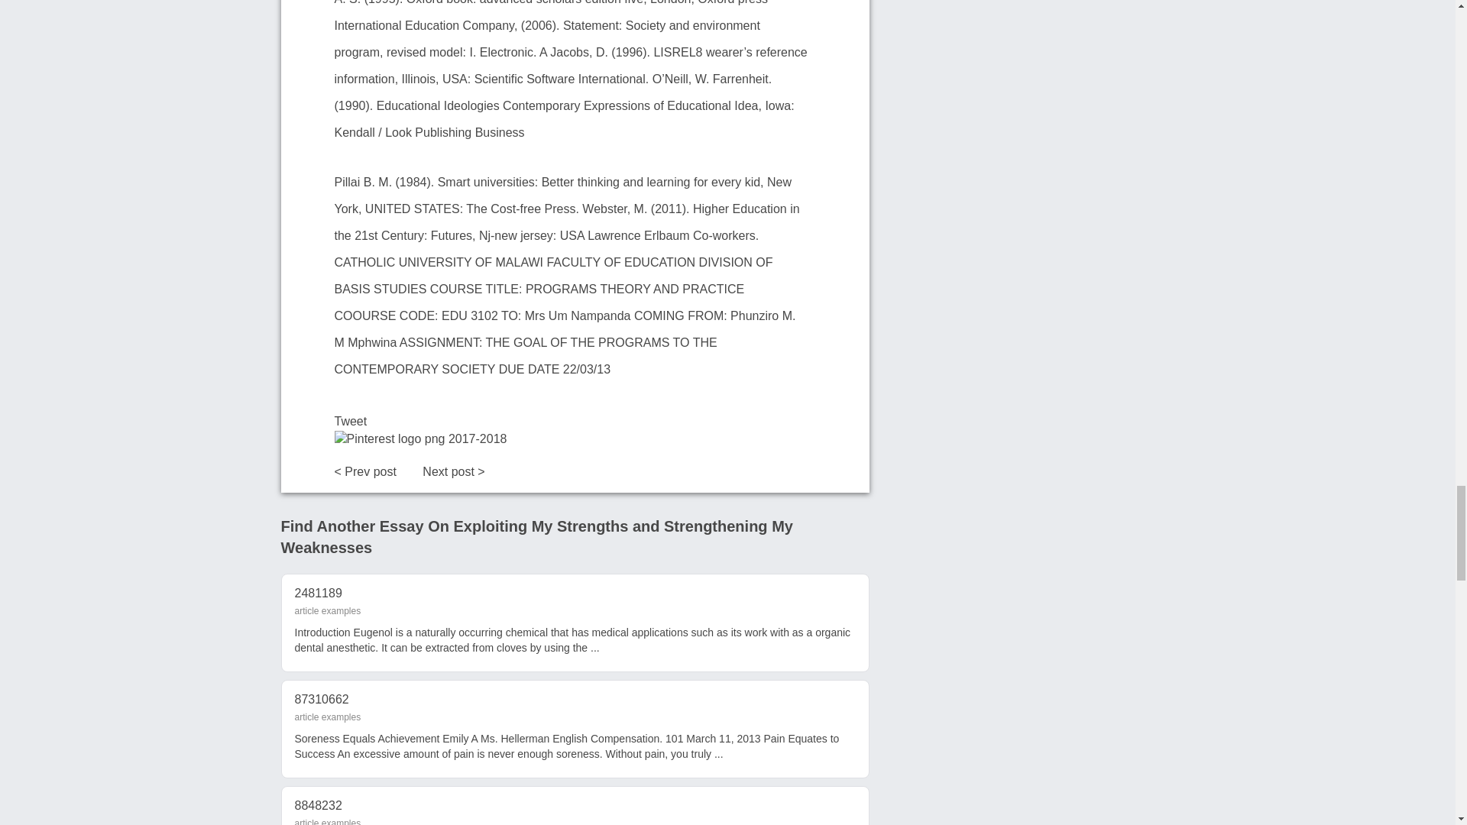  Describe the element at coordinates (318, 593) in the screenshot. I see `2481189` at that location.